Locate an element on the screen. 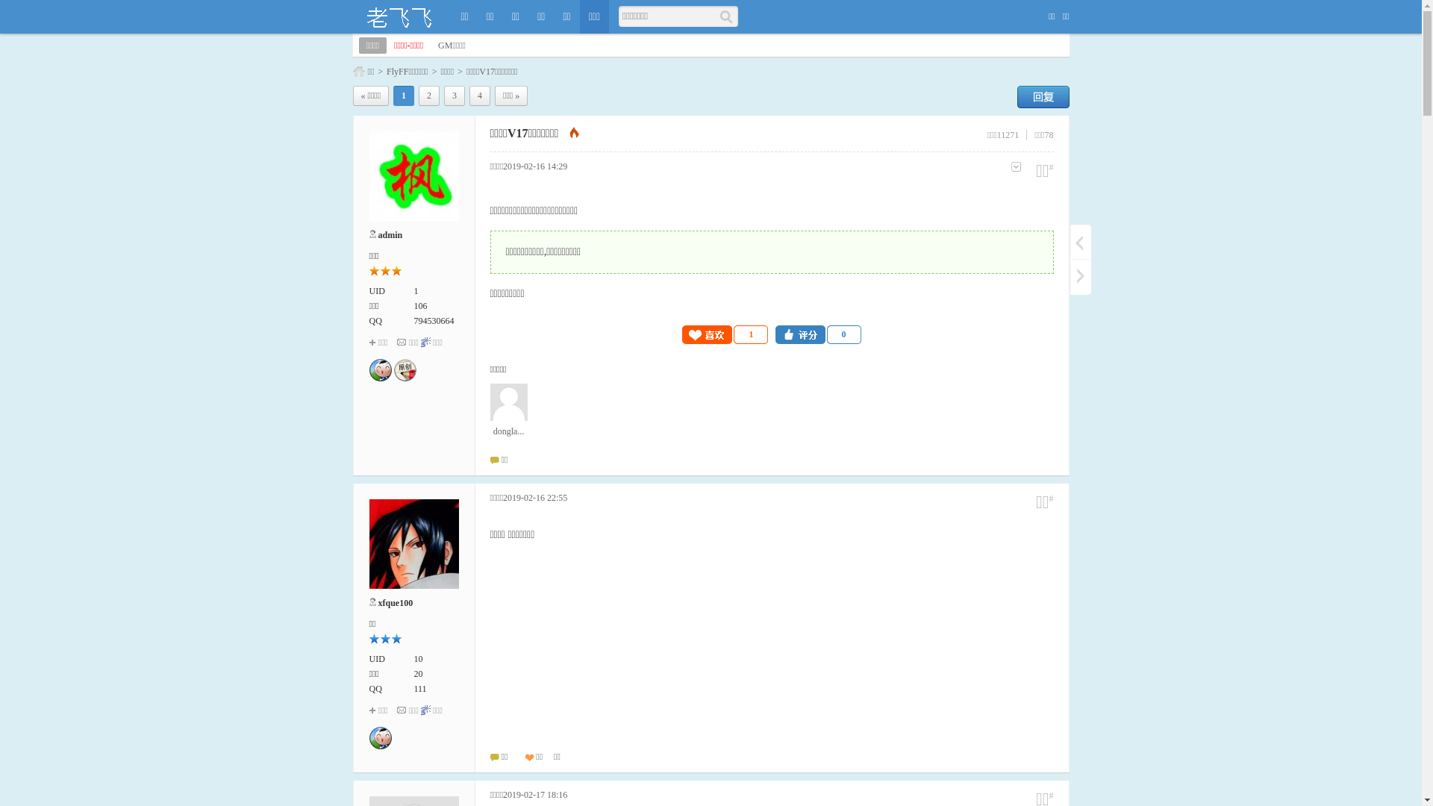  1 is located at coordinates (725, 334).